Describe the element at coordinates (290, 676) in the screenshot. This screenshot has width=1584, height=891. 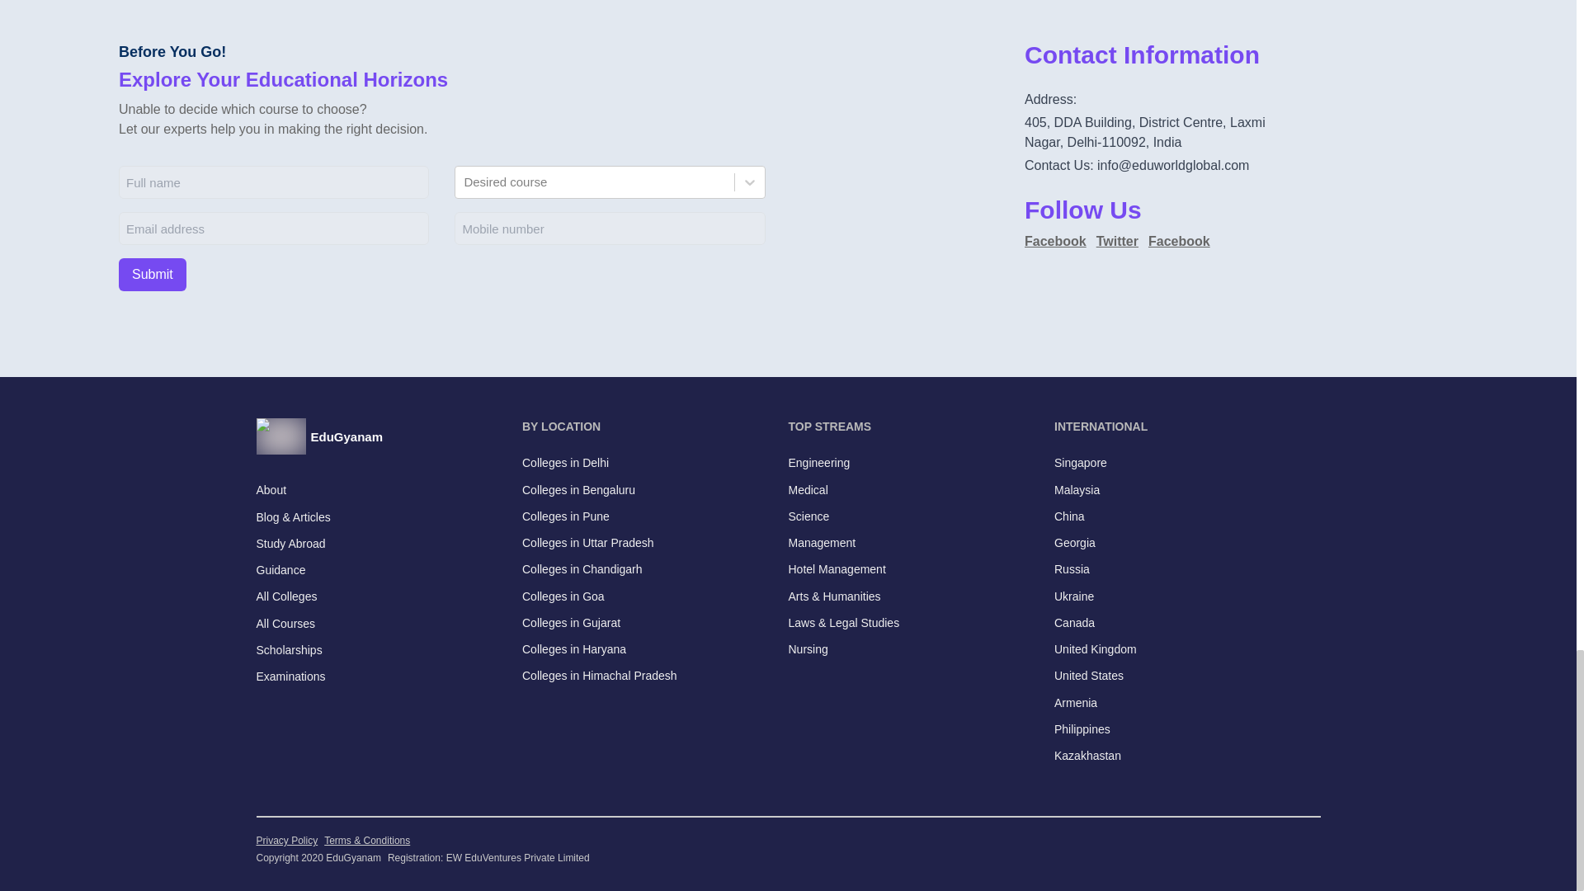
I see `Examinations` at that location.